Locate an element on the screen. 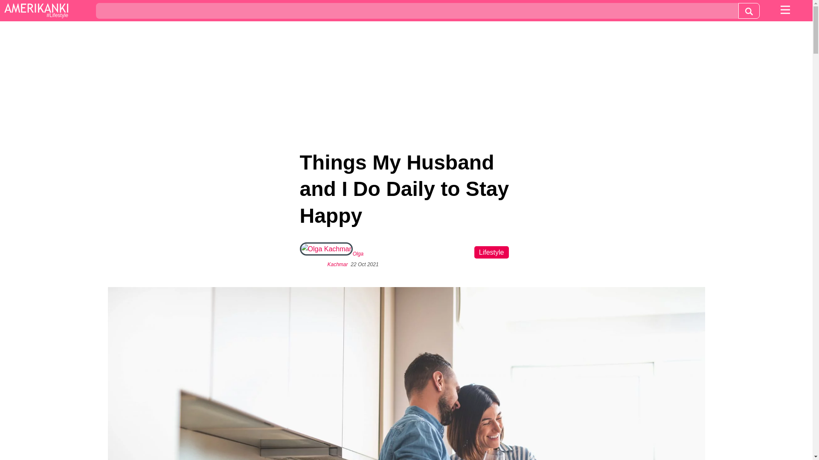 The height and width of the screenshot is (460, 819). Lifestyle is located at coordinates (36, 11).